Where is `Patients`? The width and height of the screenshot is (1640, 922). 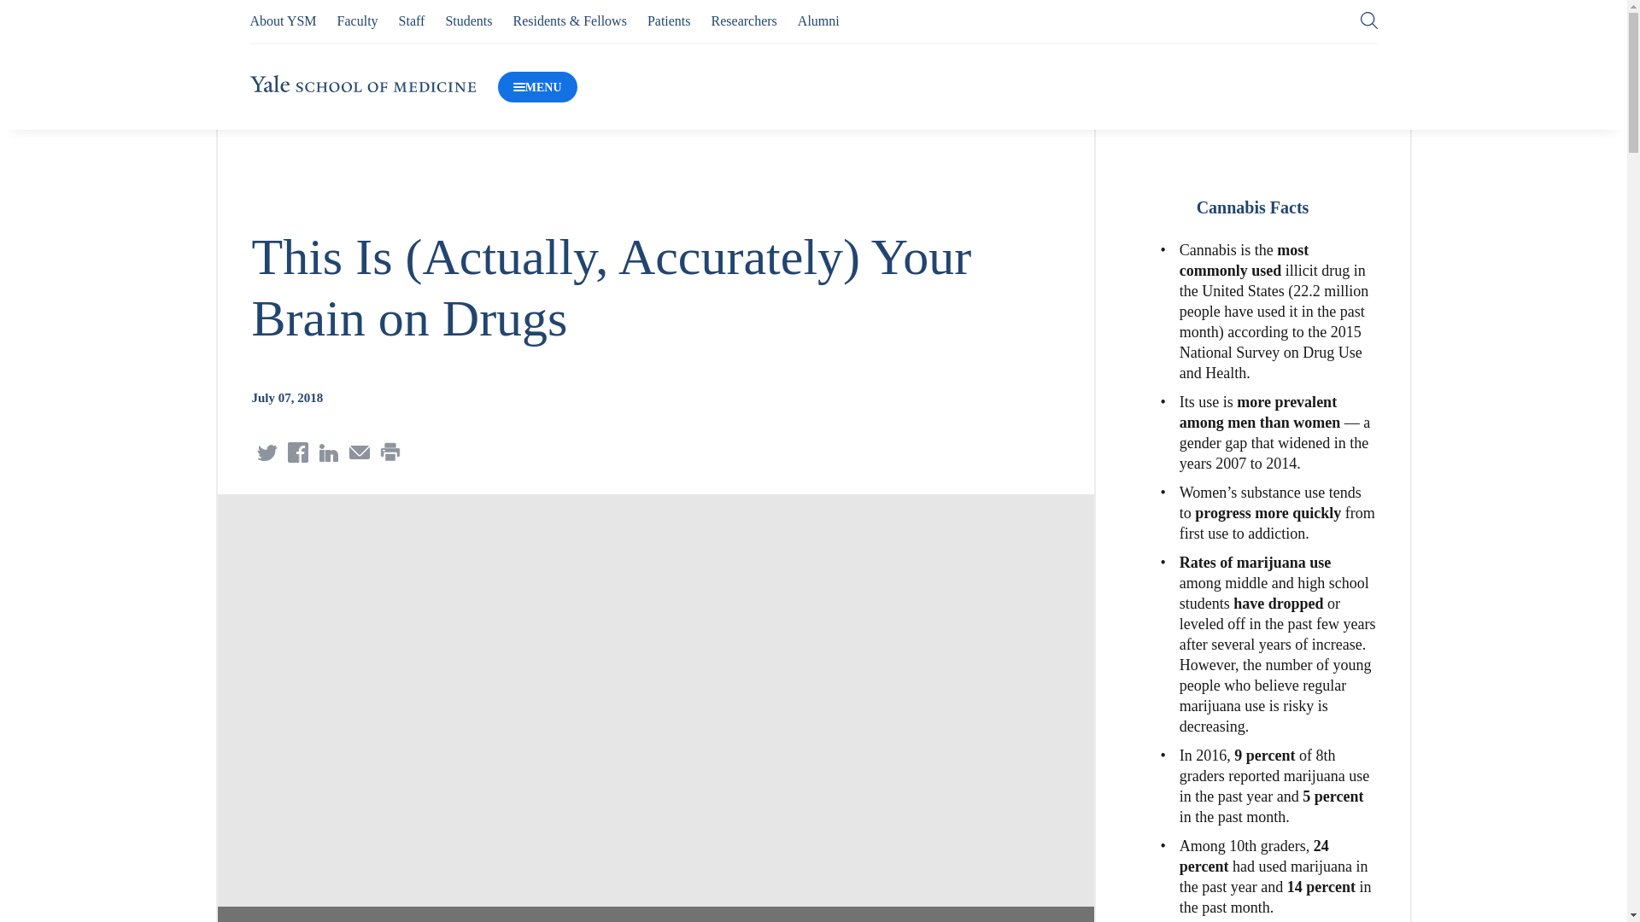
Patients is located at coordinates (669, 20).